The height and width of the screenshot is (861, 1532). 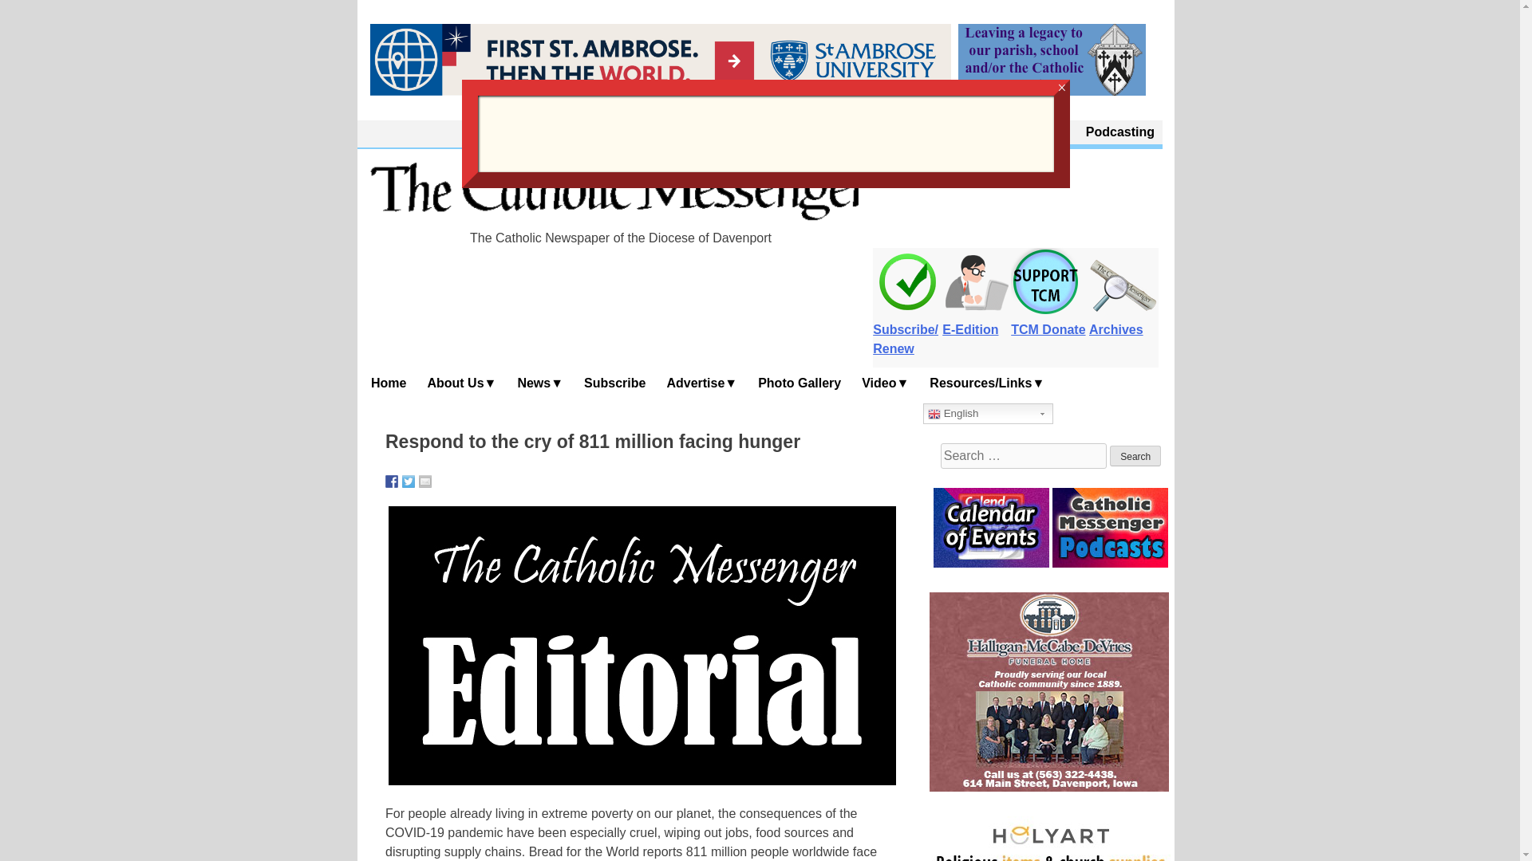 What do you see at coordinates (541, 383) in the screenshot?
I see `News` at bounding box center [541, 383].